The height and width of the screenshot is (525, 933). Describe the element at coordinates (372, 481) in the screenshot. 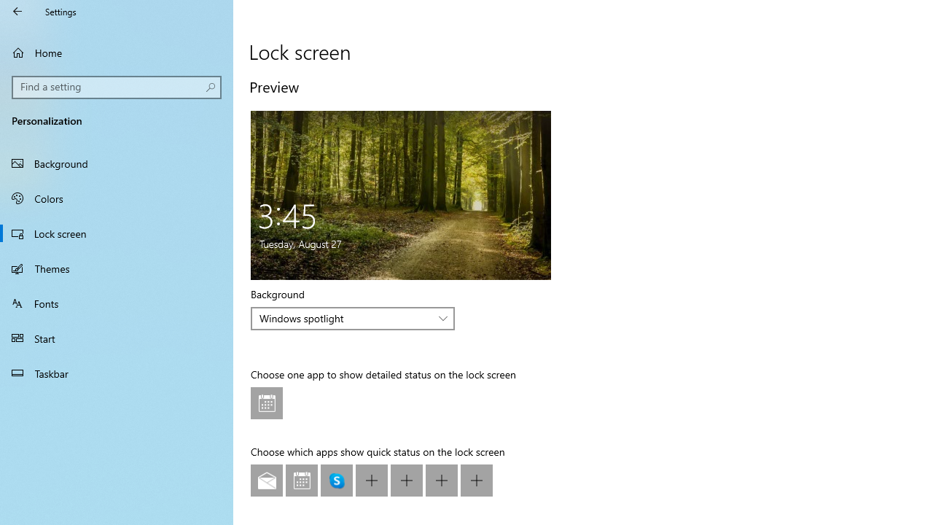

I see `Lock screen app quick status at position 4` at that location.